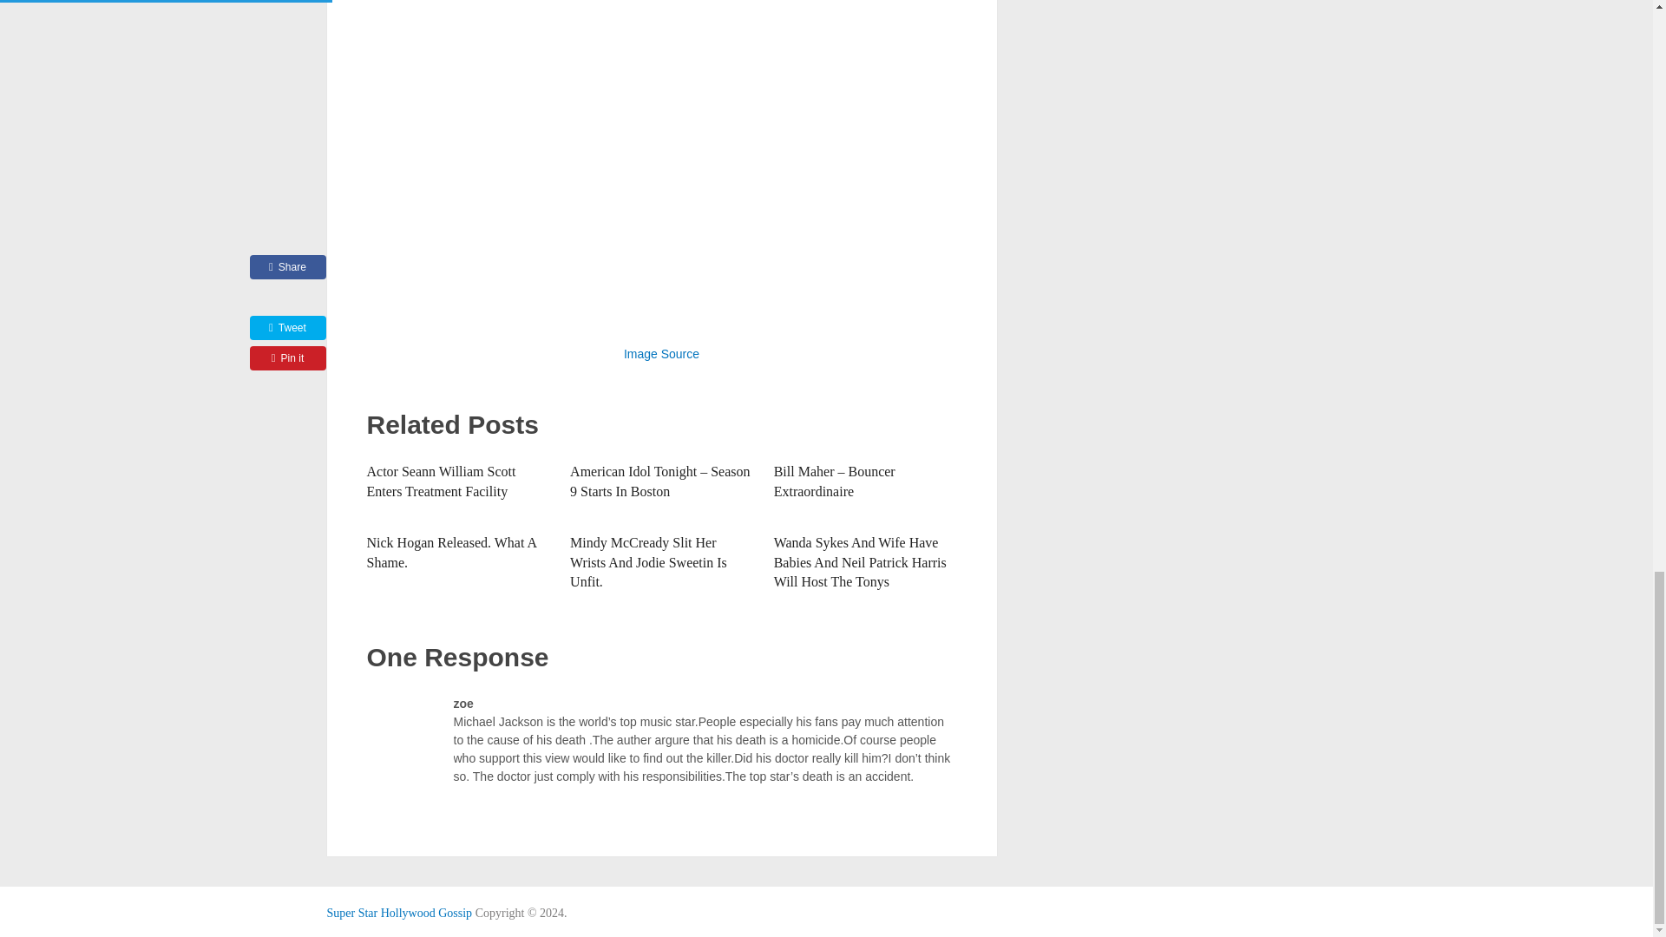 This screenshot has height=937, width=1666. What do you see at coordinates (647, 562) in the screenshot?
I see `Mindy McCready Slit Her Wrists And Jodie Sweetin Is Unfit.` at bounding box center [647, 562].